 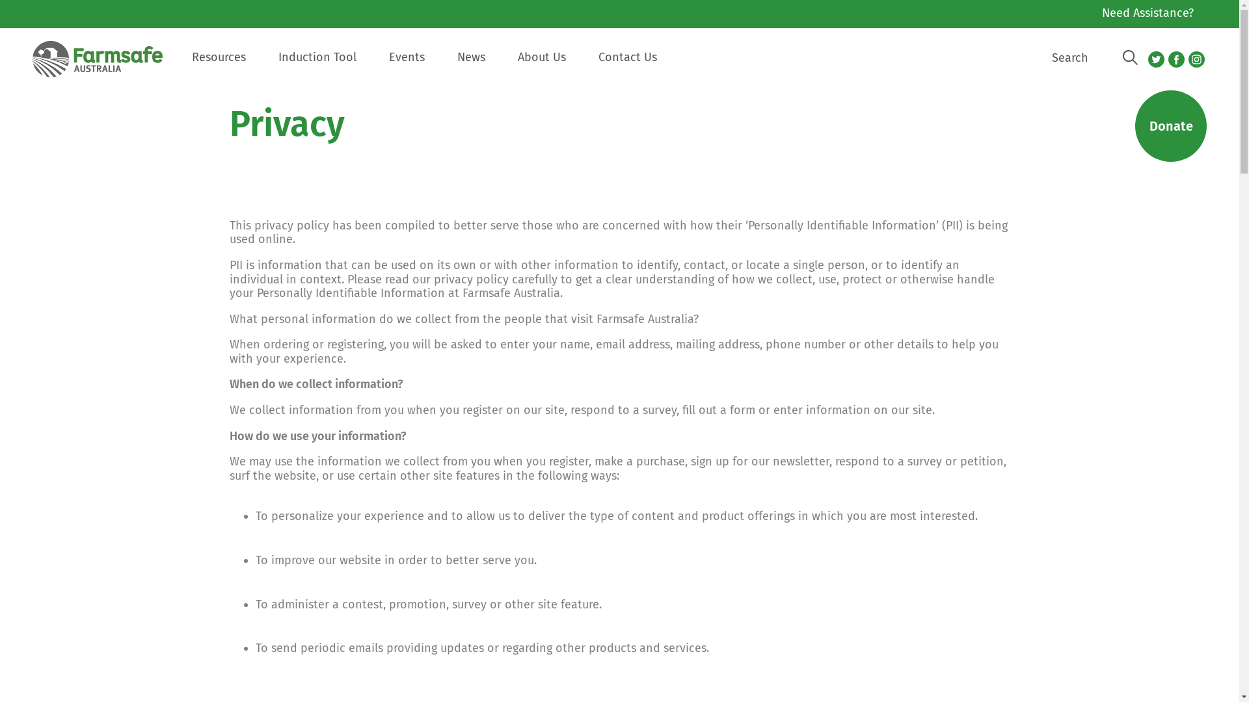 What do you see at coordinates (628, 68) in the screenshot?
I see `Contact Us` at bounding box center [628, 68].